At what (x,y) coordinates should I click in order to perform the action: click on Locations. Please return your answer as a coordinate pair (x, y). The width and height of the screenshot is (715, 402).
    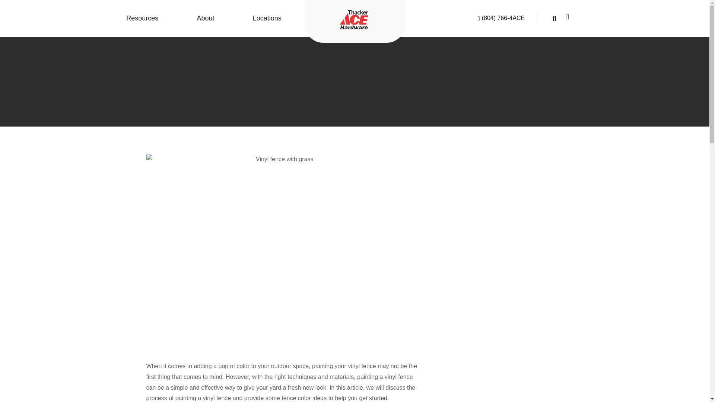
    Looking at the image, I should click on (267, 19).